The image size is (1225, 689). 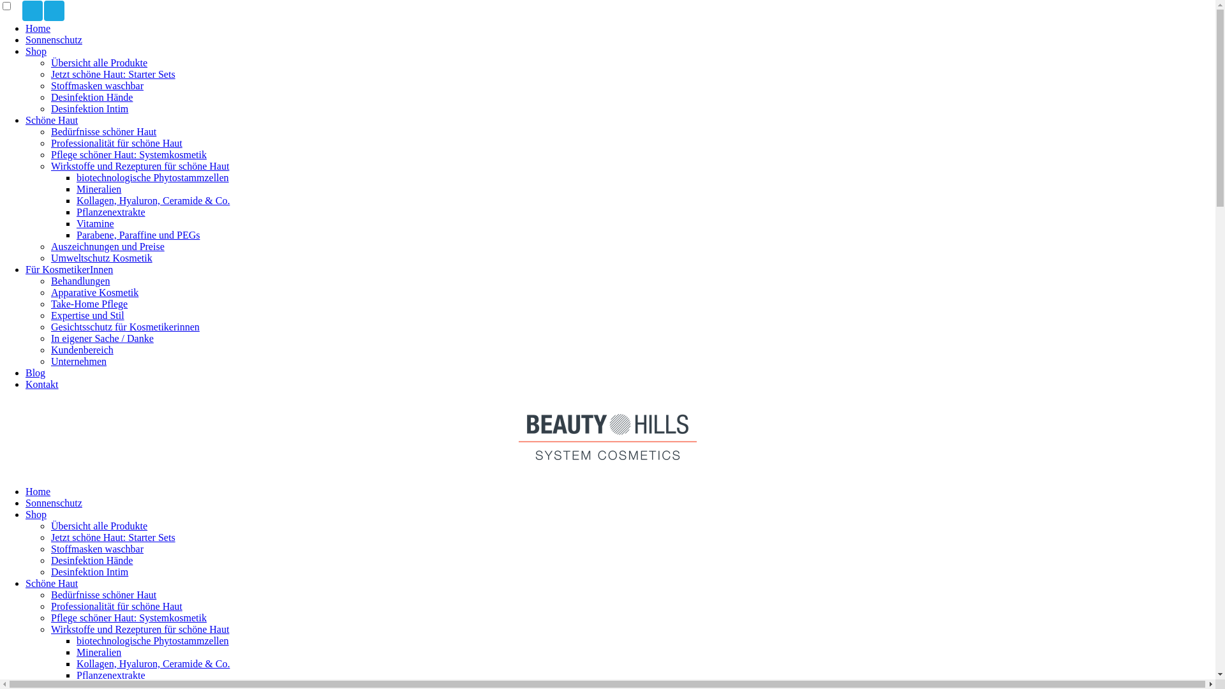 I want to click on Parabene, Paraffine und PEGs, so click(x=138, y=235).